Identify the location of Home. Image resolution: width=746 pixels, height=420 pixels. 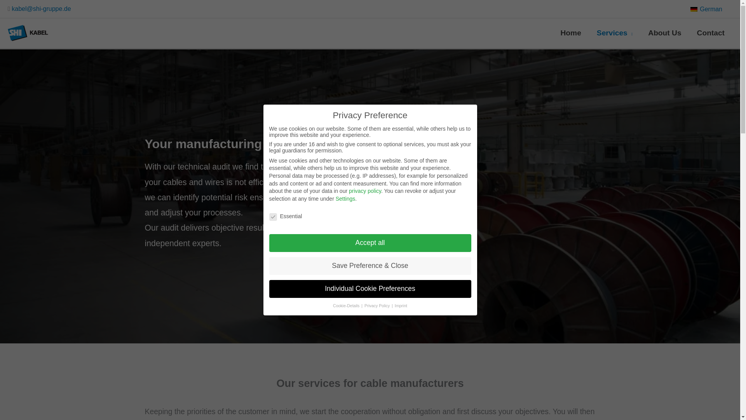
(571, 33).